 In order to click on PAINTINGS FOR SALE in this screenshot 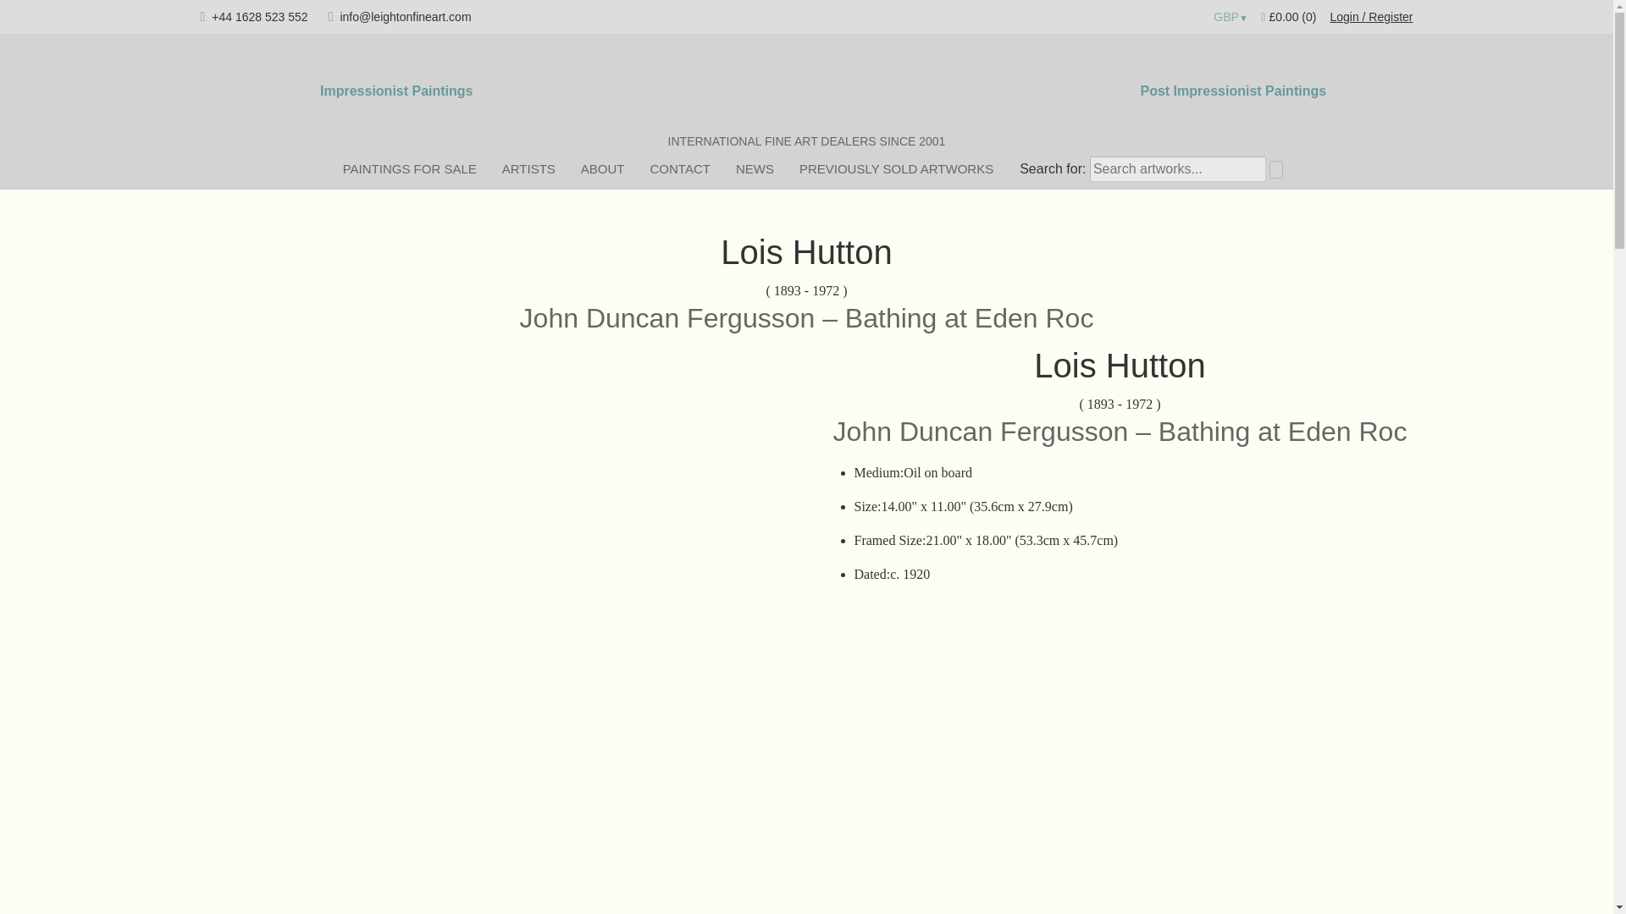, I will do `click(409, 168)`.